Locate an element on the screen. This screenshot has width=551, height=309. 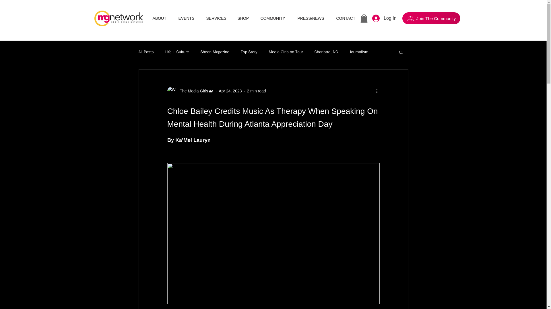
Charlotte, NC is located at coordinates (326, 52).